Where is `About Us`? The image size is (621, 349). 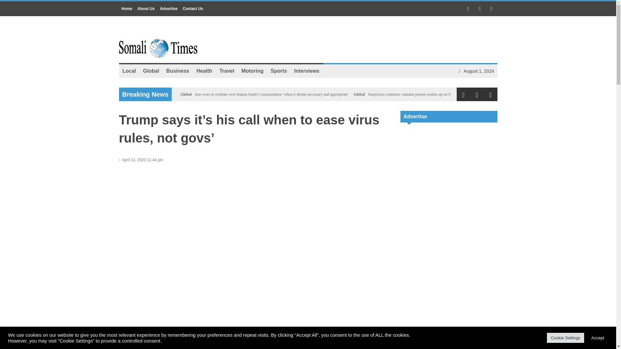
About Us is located at coordinates (146, 8).